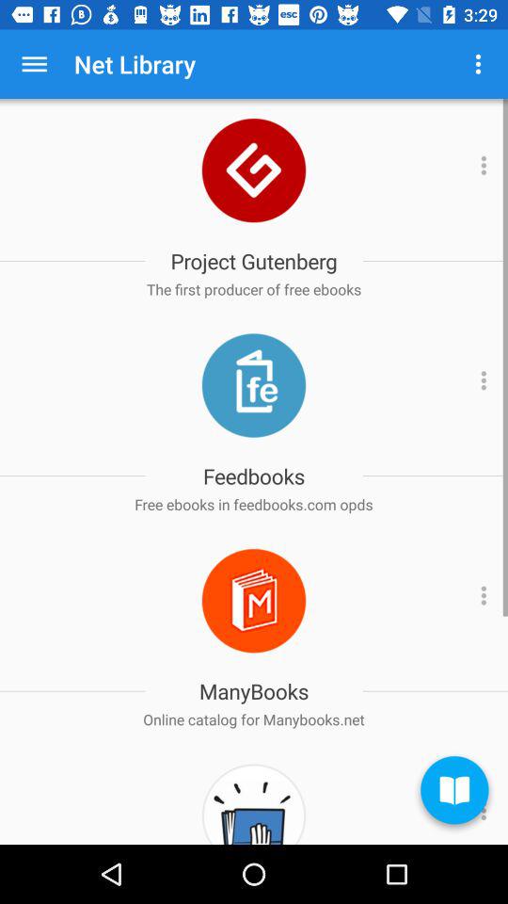 Image resolution: width=508 pixels, height=904 pixels. What do you see at coordinates (254, 261) in the screenshot?
I see `select the app above the the first producer item` at bounding box center [254, 261].